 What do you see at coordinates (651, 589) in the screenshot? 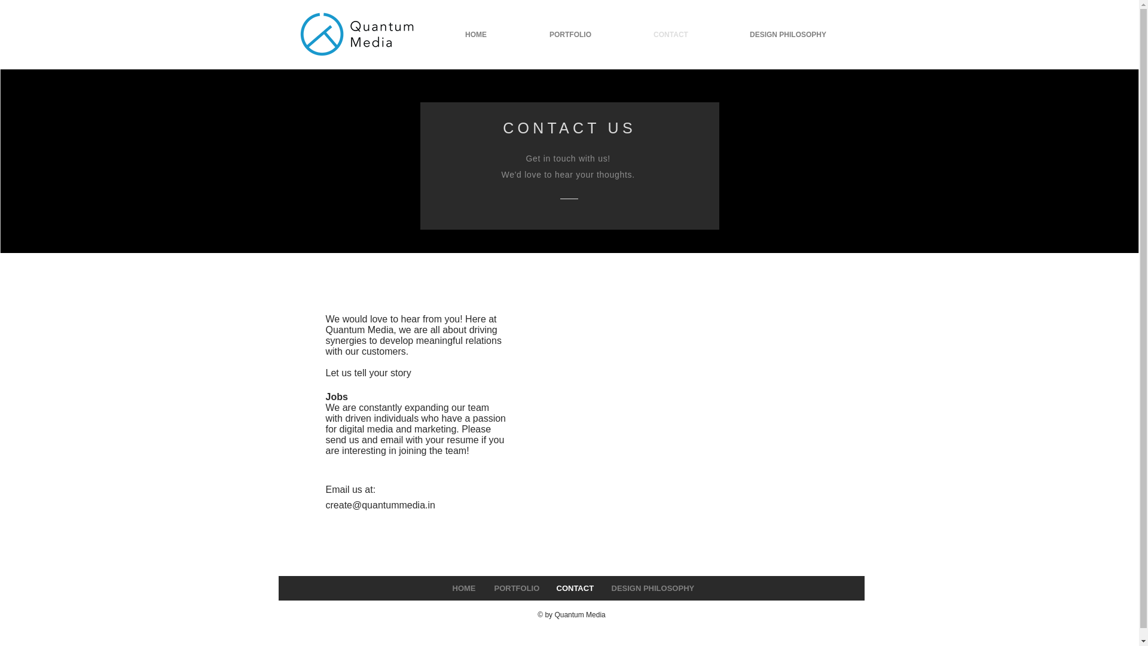
I see `DESIGN PHILOSOPHY` at bounding box center [651, 589].